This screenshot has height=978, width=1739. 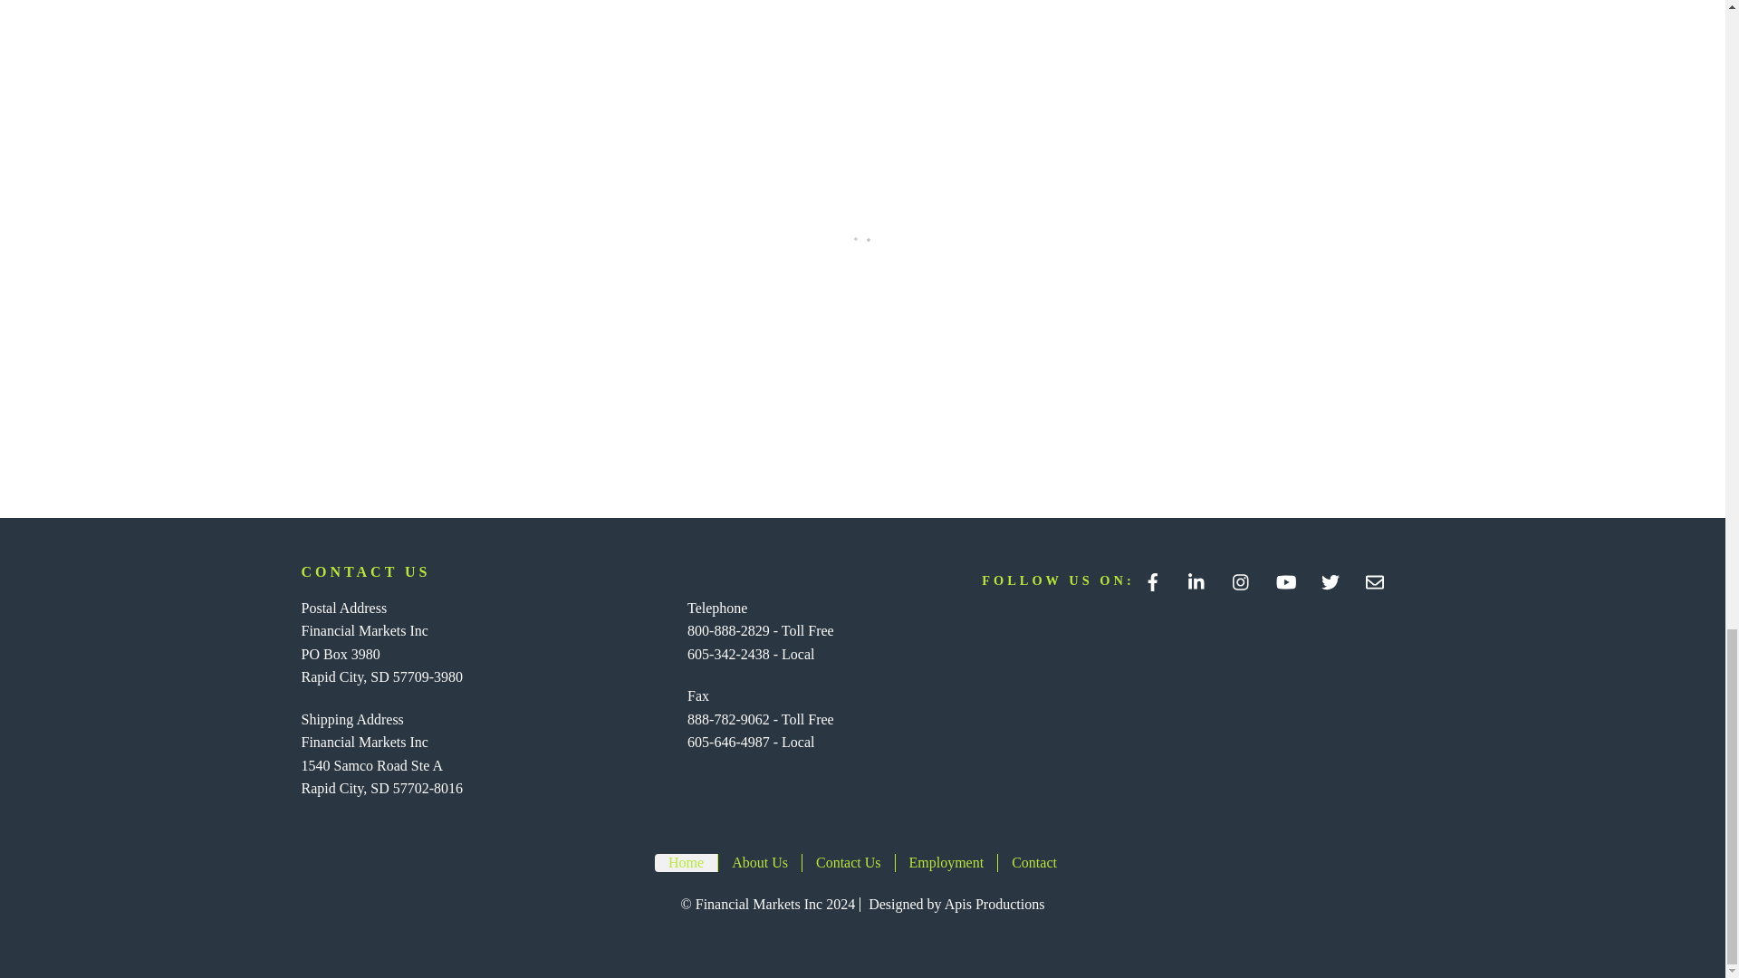 What do you see at coordinates (862, 862) in the screenshot?
I see `Home About Us Contact Us Employment Contact` at bounding box center [862, 862].